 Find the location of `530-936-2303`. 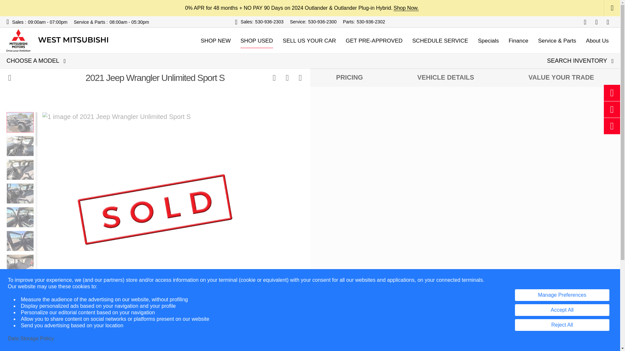

530-936-2303 is located at coordinates (269, 22).